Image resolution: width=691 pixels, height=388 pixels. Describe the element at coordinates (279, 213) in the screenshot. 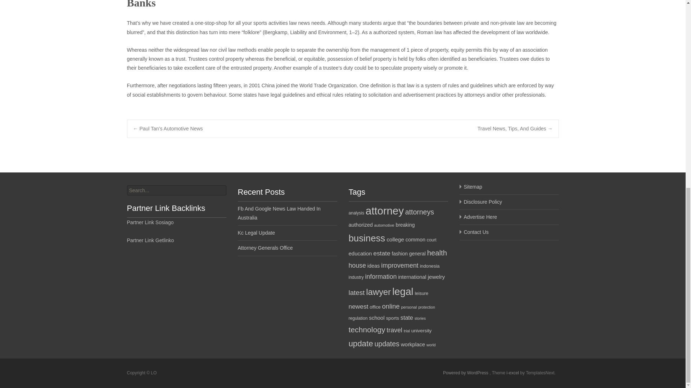

I see `Fb And Google News Law Handed In Australia` at that location.